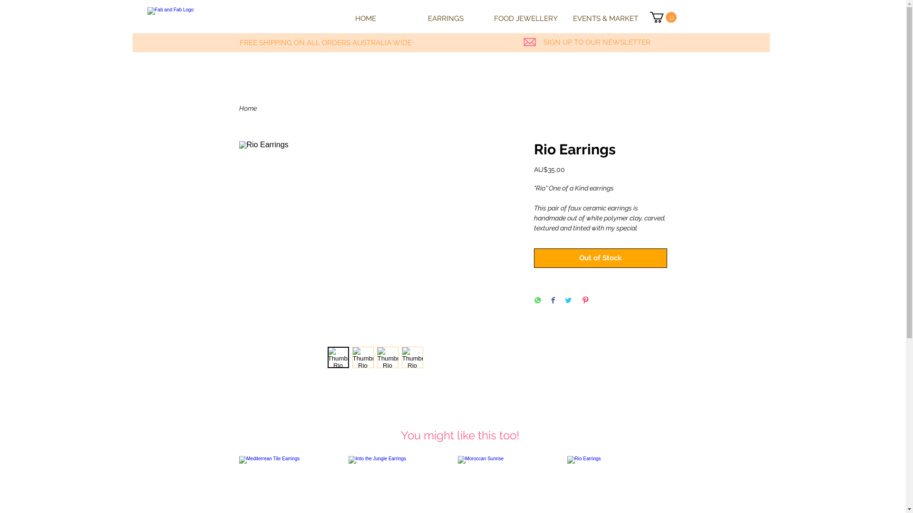  What do you see at coordinates (596, 42) in the screenshot?
I see `SIGN UP TO OUR NEWSLETTER` at bounding box center [596, 42].